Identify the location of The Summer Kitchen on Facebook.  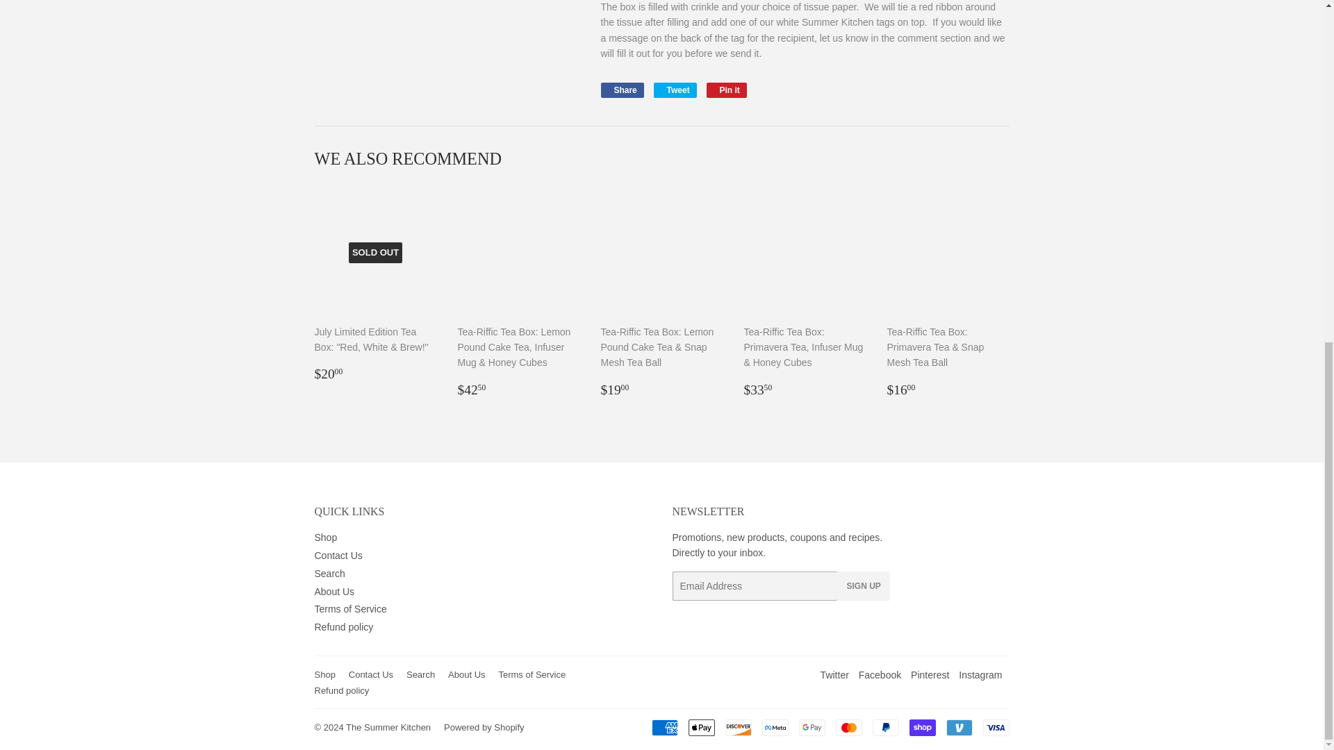
(880, 675).